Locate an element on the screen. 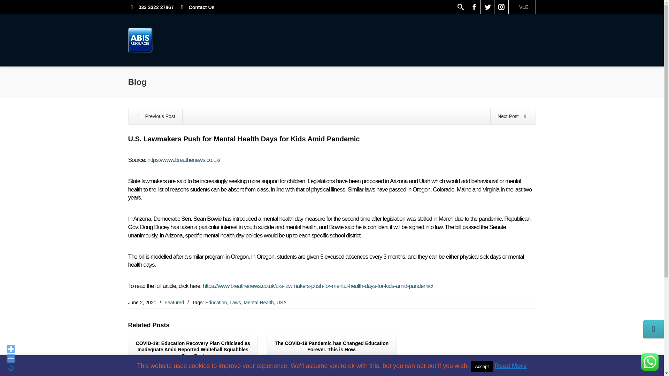 This screenshot has width=669, height=376. Previous Post is located at coordinates (155, 116).